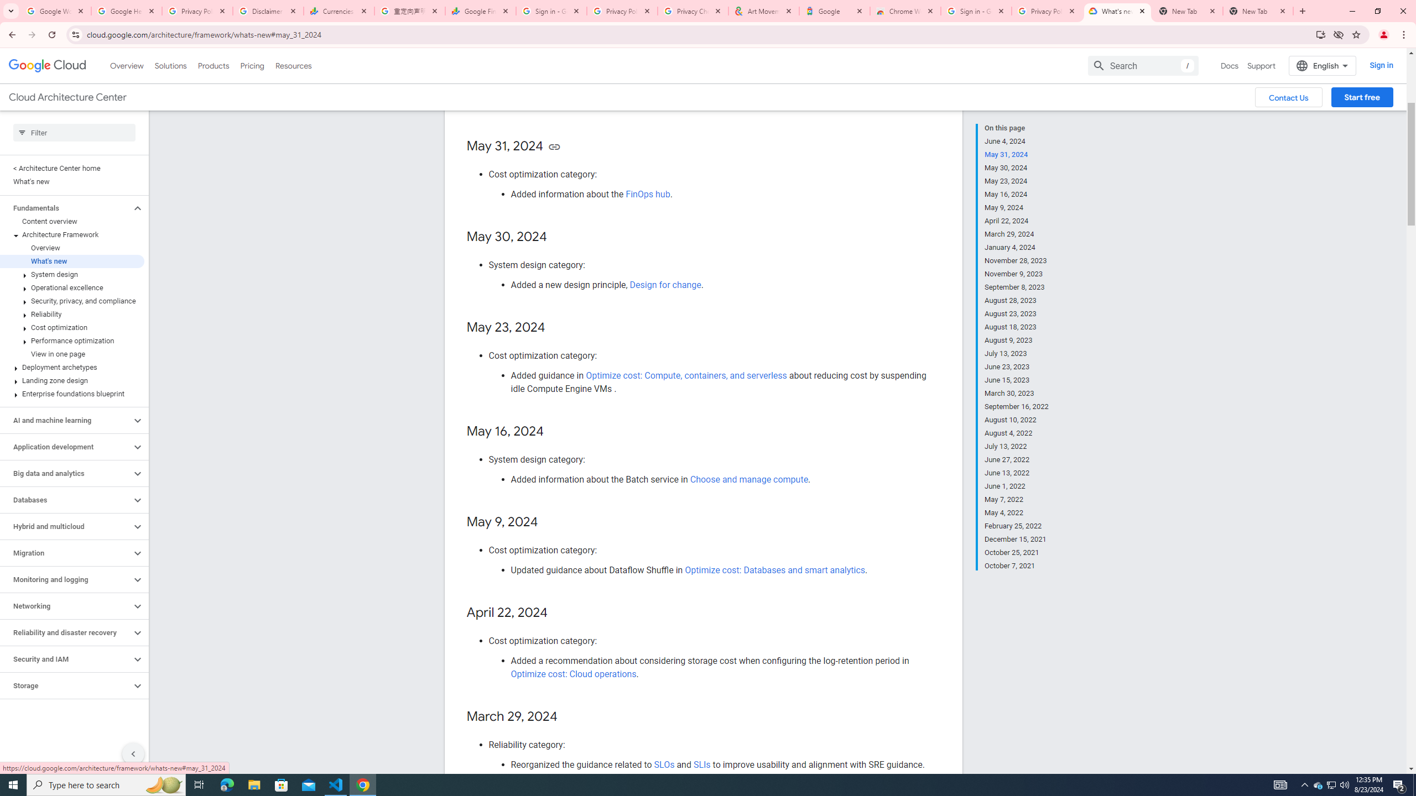 The height and width of the screenshot is (796, 1416). Describe the element at coordinates (976, 11) in the screenshot. I see `Sign in - Google Accounts` at that location.